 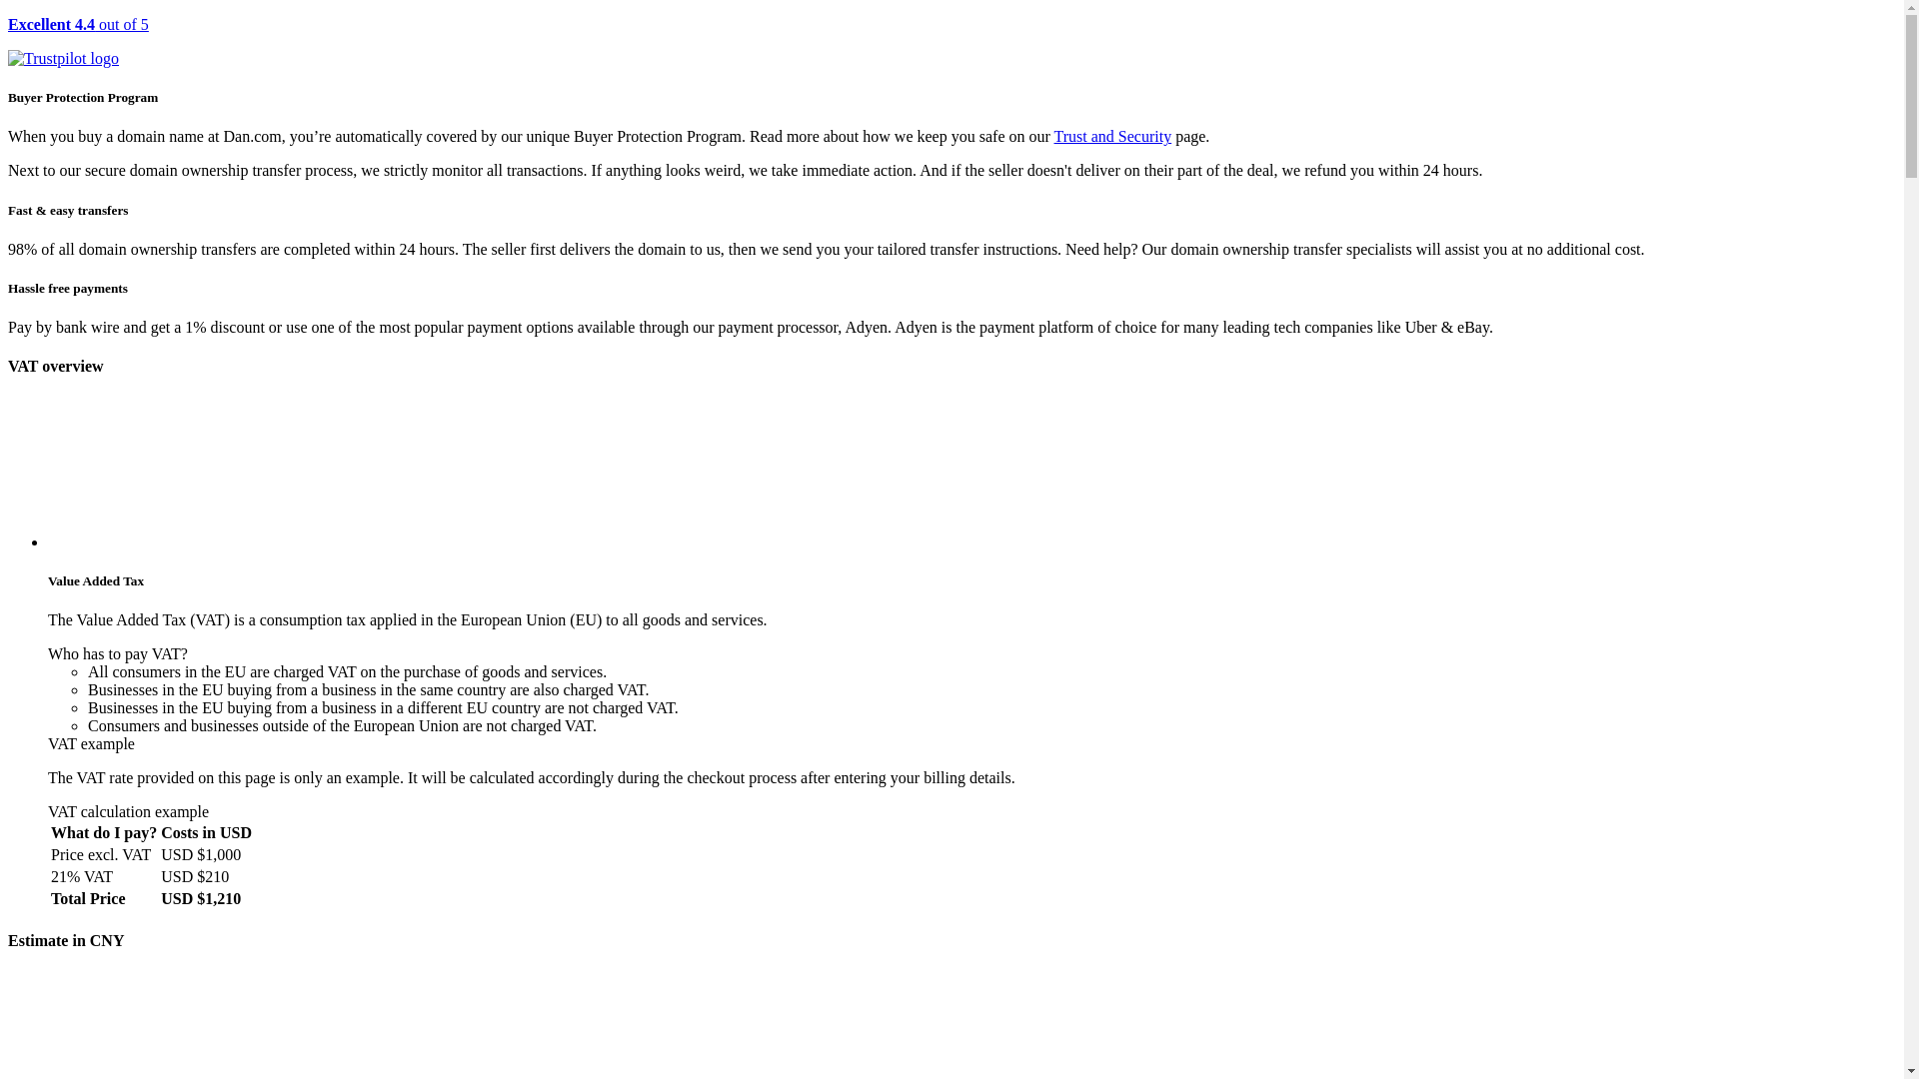 What do you see at coordinates (1113, 136) in the screenshot?
I see `Trust and Security` at bounding box center [1113, 136].